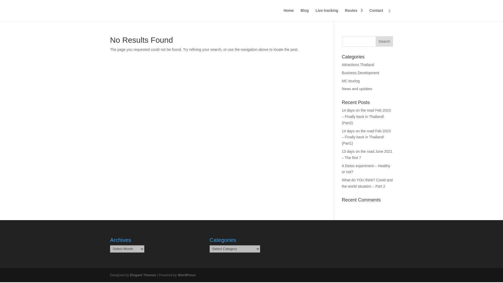 The image size is (503, 283). I want to click on WordPress, so click(187, 275).